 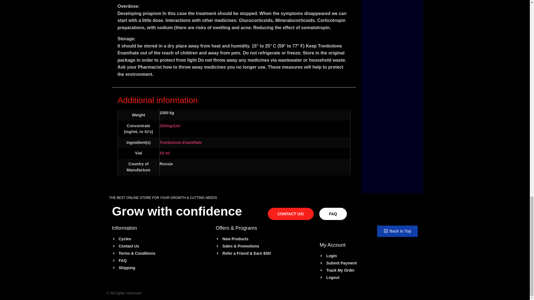 What do you see at coordinates (161, 267) in the screenshot?
I see `Shipping` at bounding box center [161, 267].